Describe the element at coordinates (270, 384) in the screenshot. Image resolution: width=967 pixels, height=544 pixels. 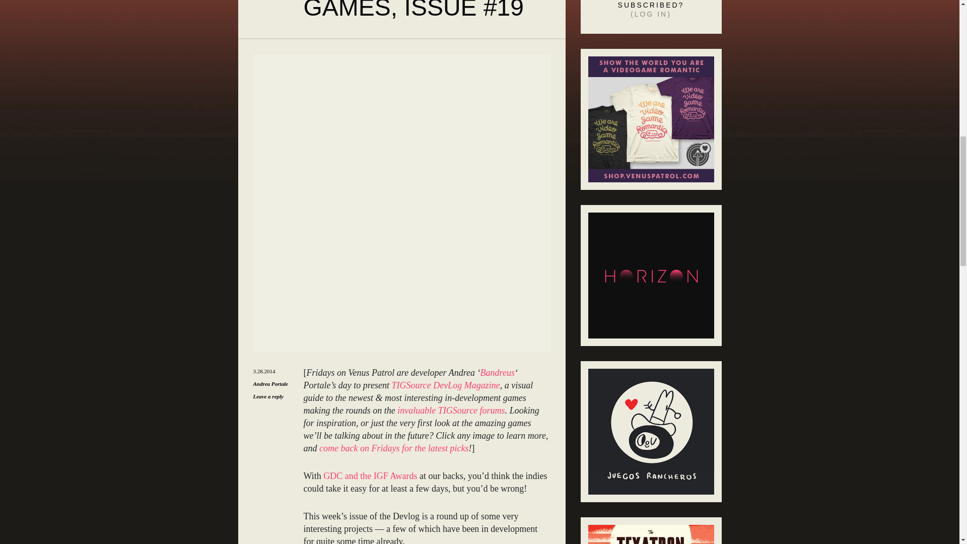
I see `Andrea Portale` at that location.